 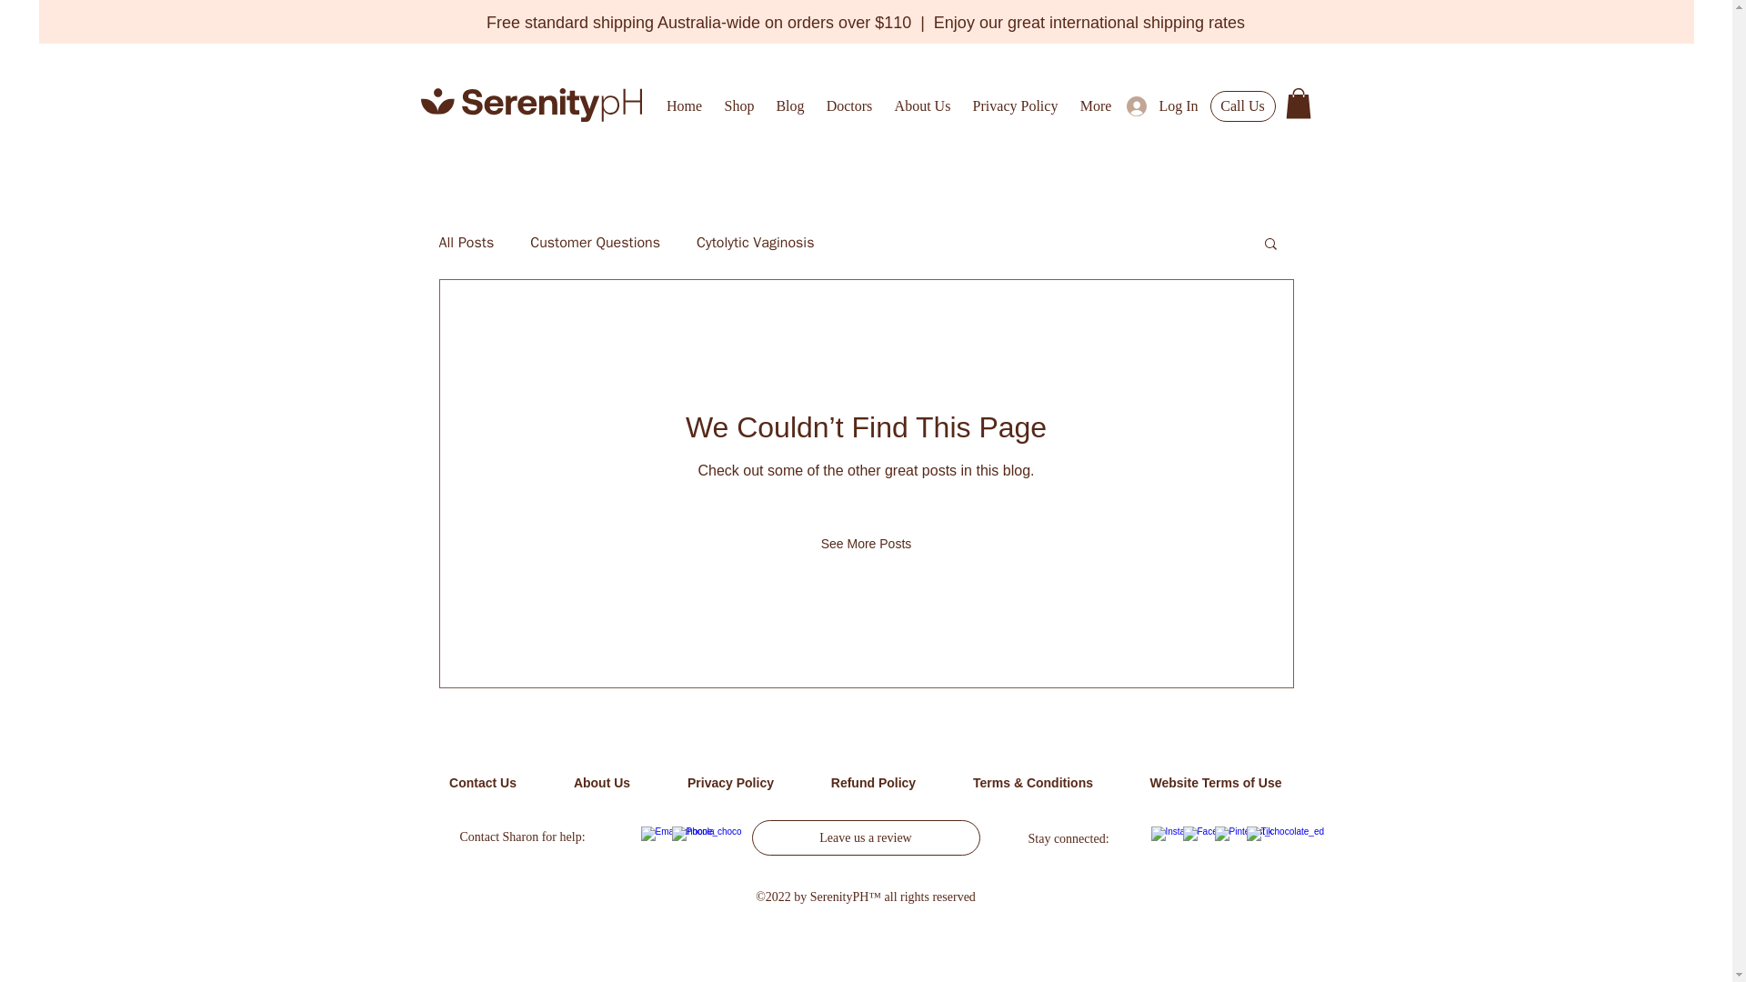 I want to click on Blog, so click(x=790, y=103).